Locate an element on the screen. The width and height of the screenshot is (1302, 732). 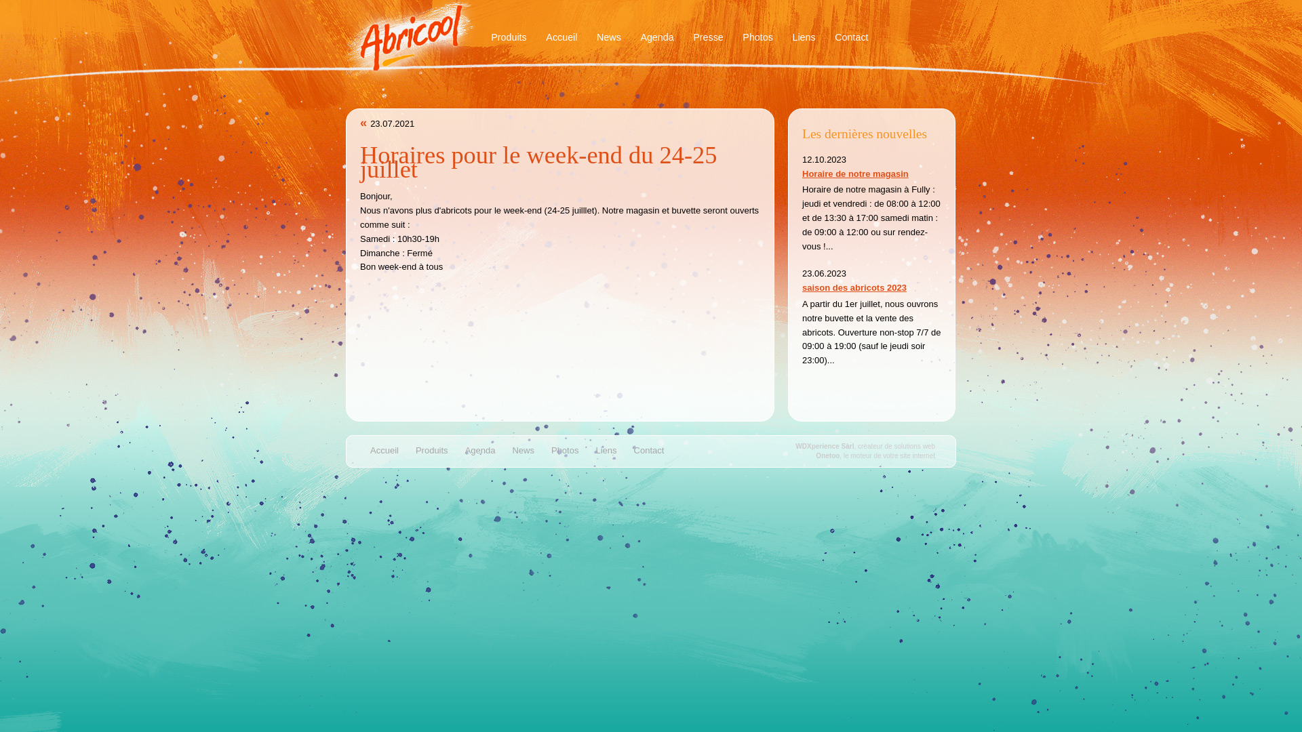
le moteur de votre site internet is located at coordinates (890, 455).